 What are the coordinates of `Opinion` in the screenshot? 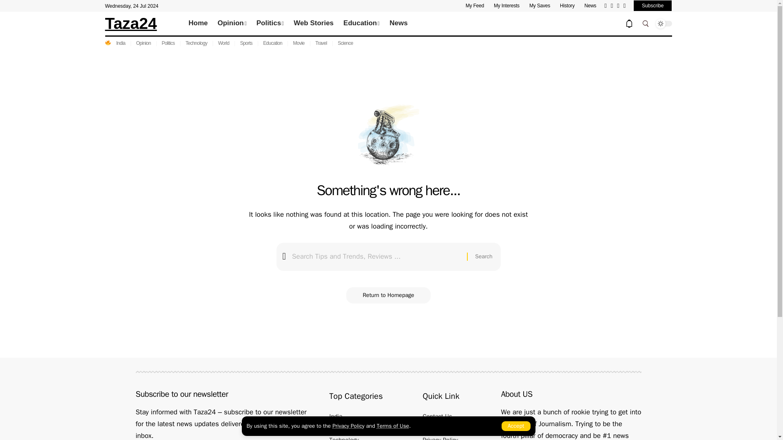 It's located at (232, 24).